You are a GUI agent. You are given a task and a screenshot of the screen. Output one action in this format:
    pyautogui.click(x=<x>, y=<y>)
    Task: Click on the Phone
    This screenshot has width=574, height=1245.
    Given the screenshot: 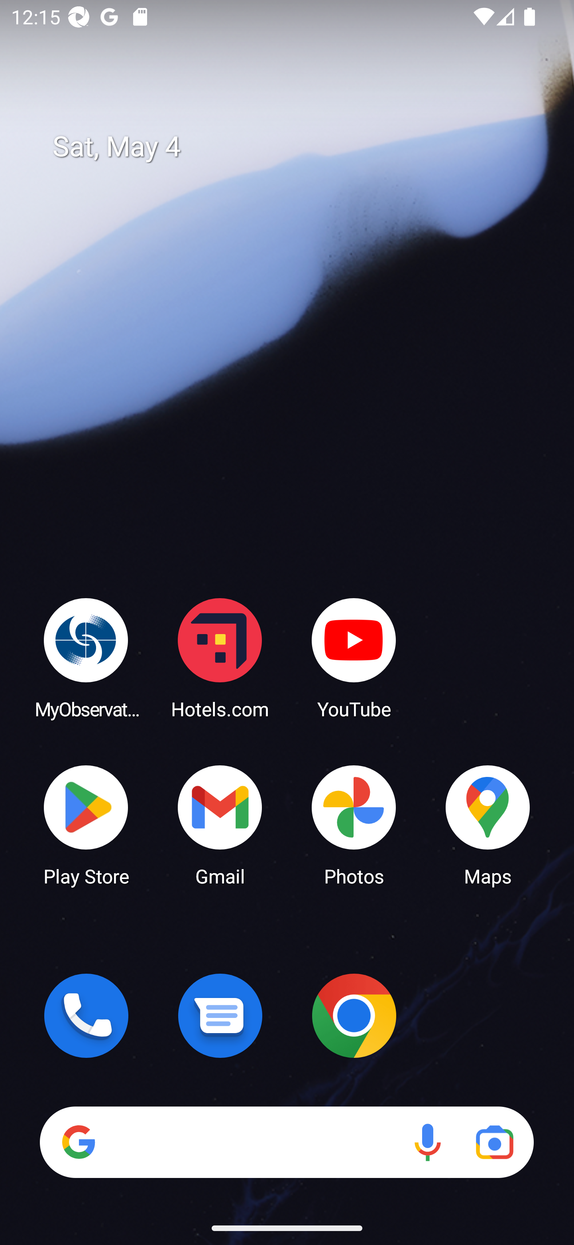 What is the action you would take?
    pyautogui.click(x=86, y=1016)
    